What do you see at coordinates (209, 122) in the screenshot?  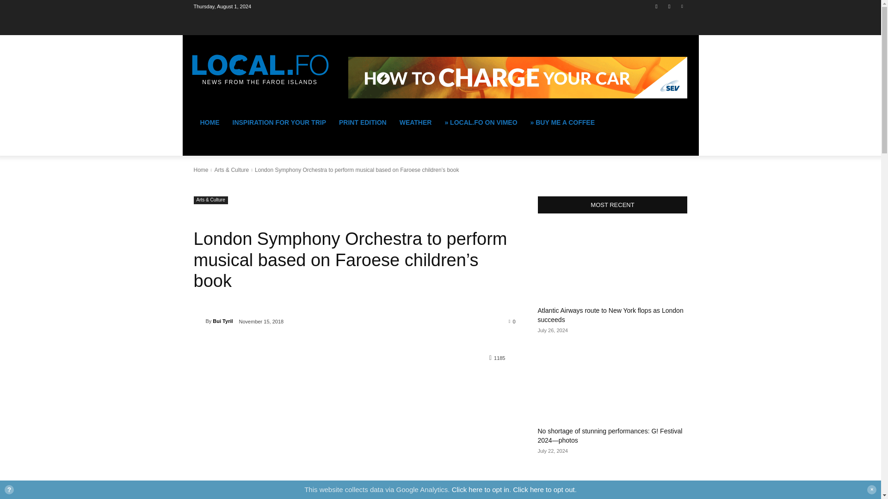 I see `HOME` at bounding box center [209, 122].